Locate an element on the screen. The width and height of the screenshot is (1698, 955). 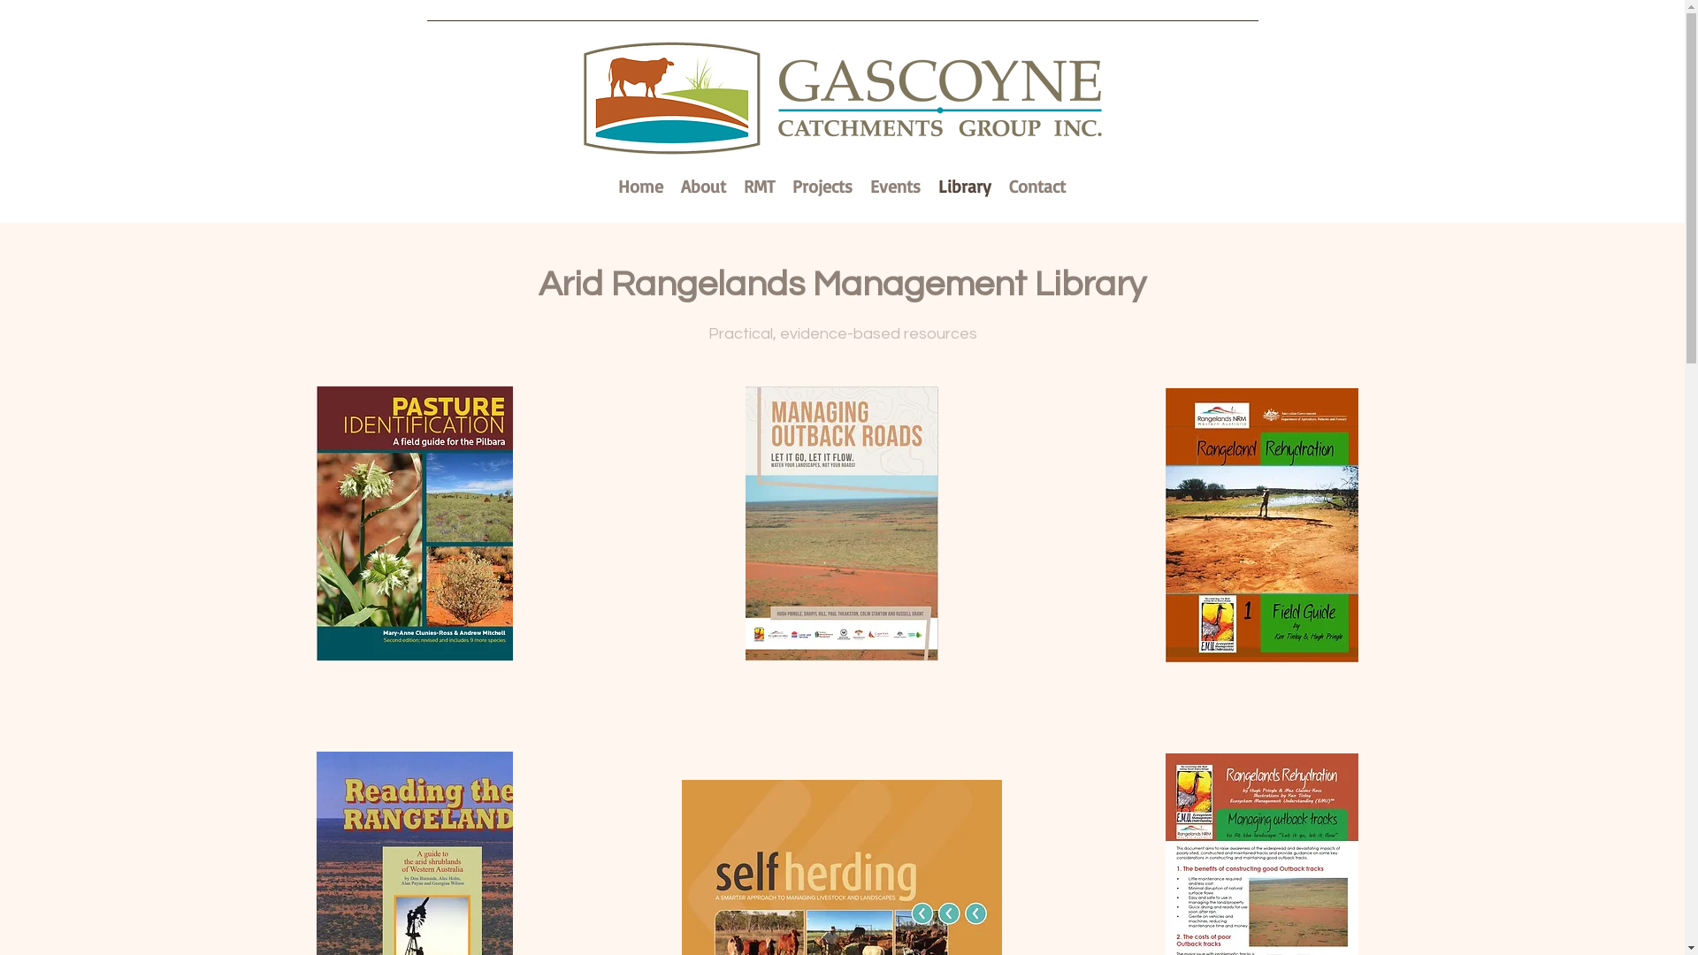
TWIPLA (Visitor Analytics) is located at coordinates (1553, 67).